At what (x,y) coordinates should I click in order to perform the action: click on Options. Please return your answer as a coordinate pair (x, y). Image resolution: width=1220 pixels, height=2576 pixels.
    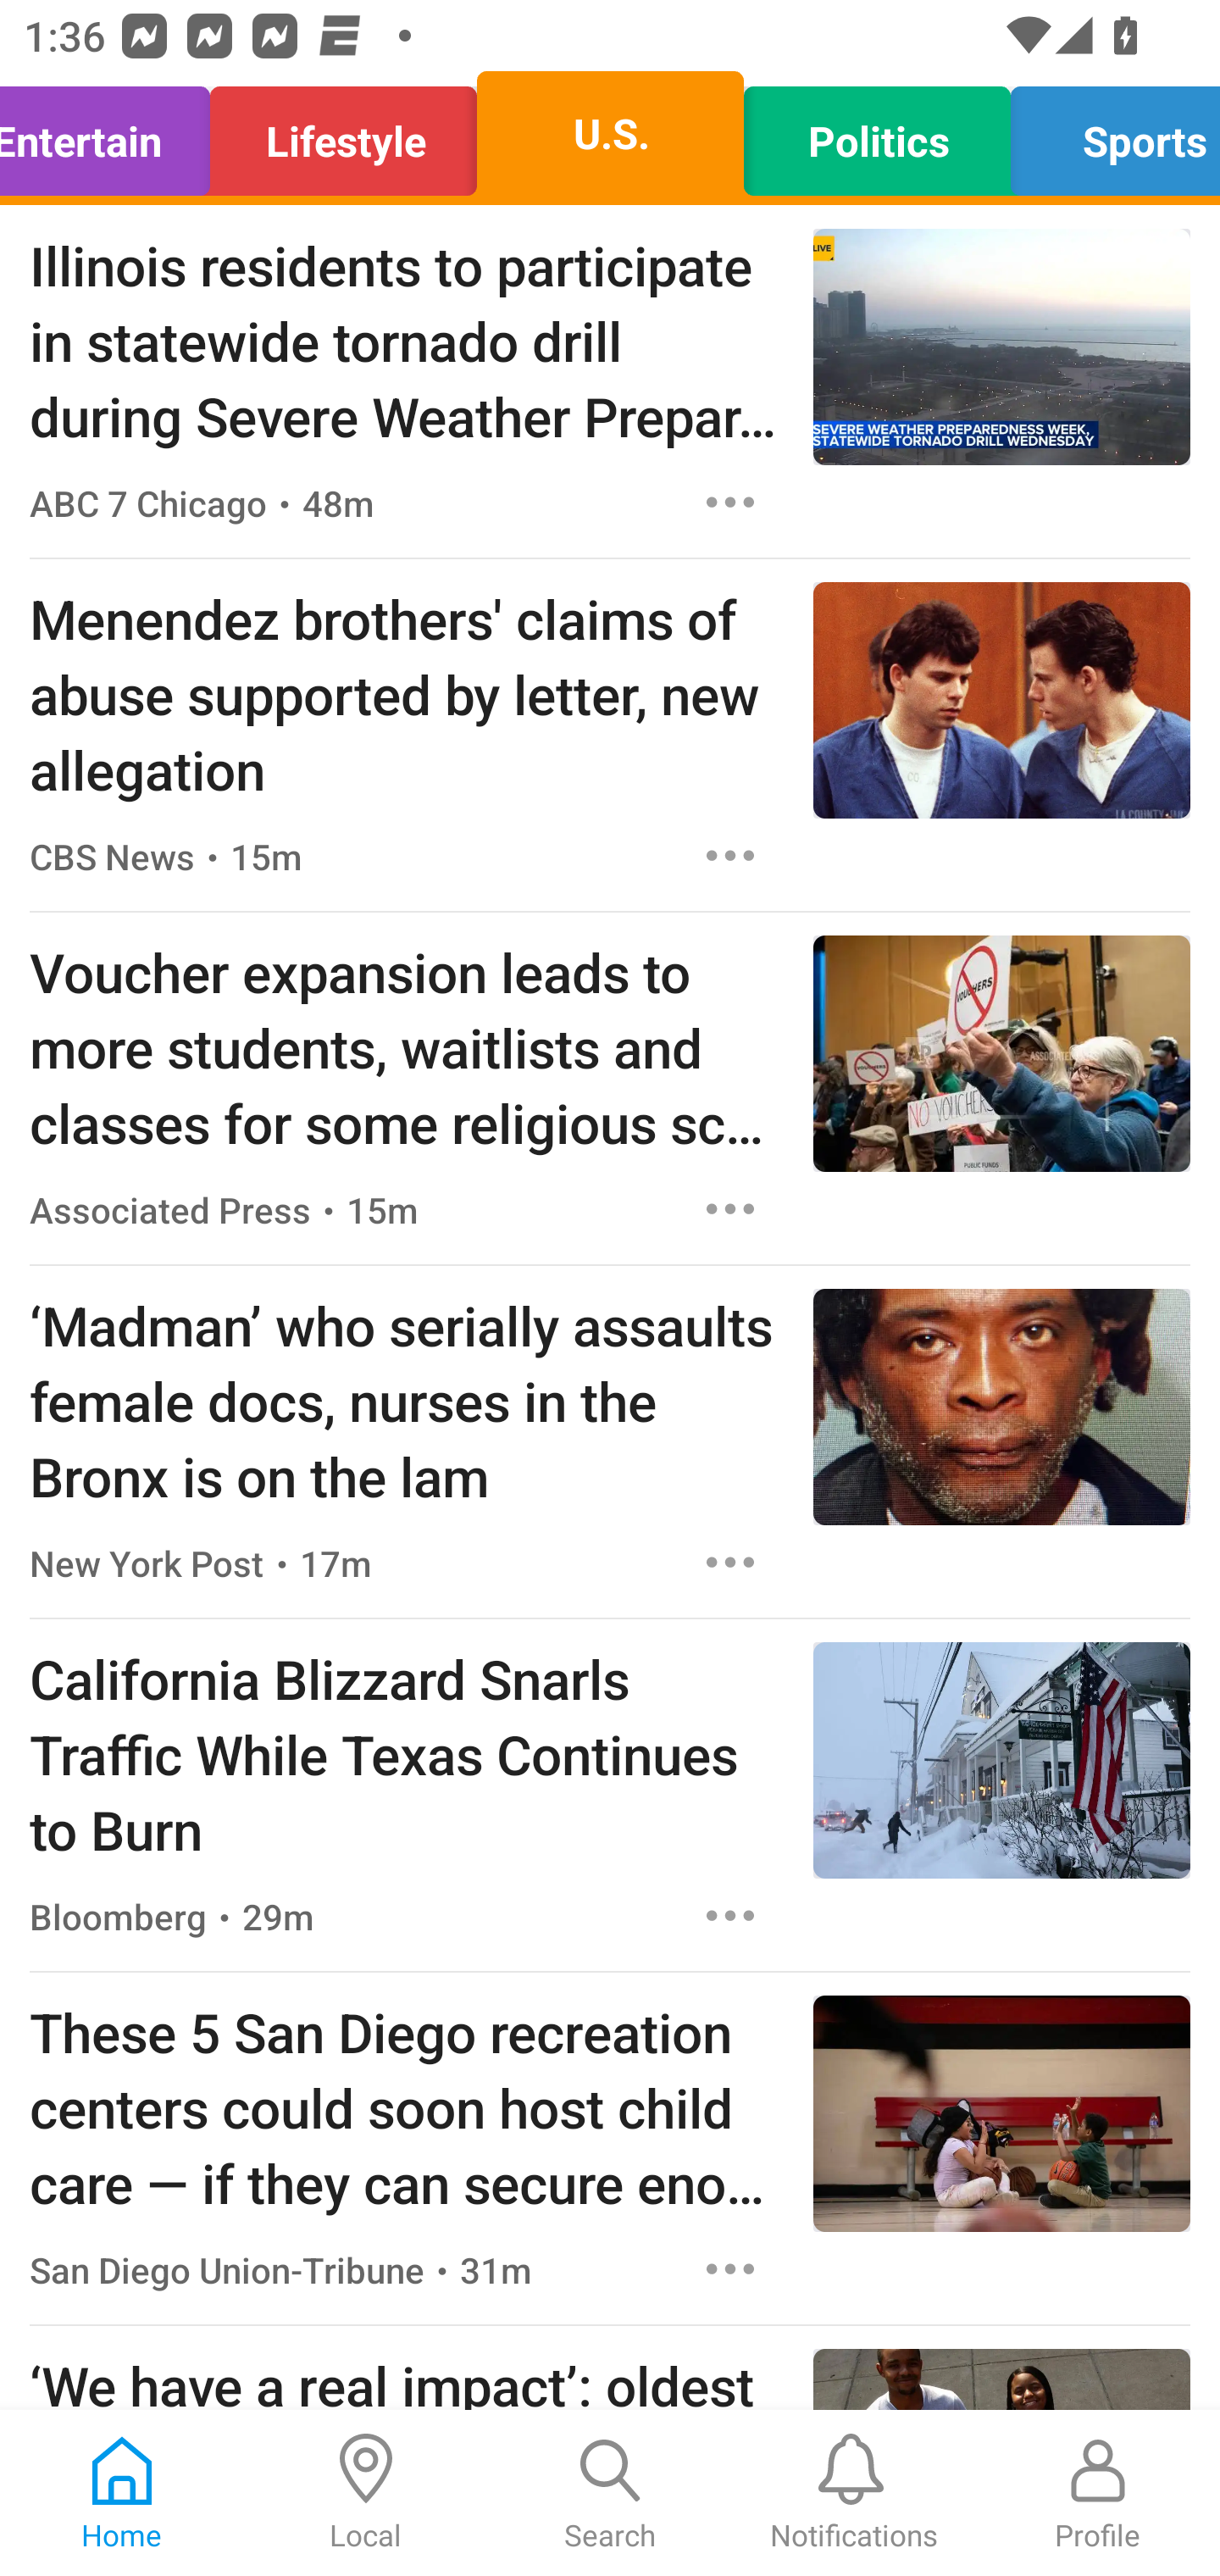
    Looking at the image, I should click on (730, 2269).